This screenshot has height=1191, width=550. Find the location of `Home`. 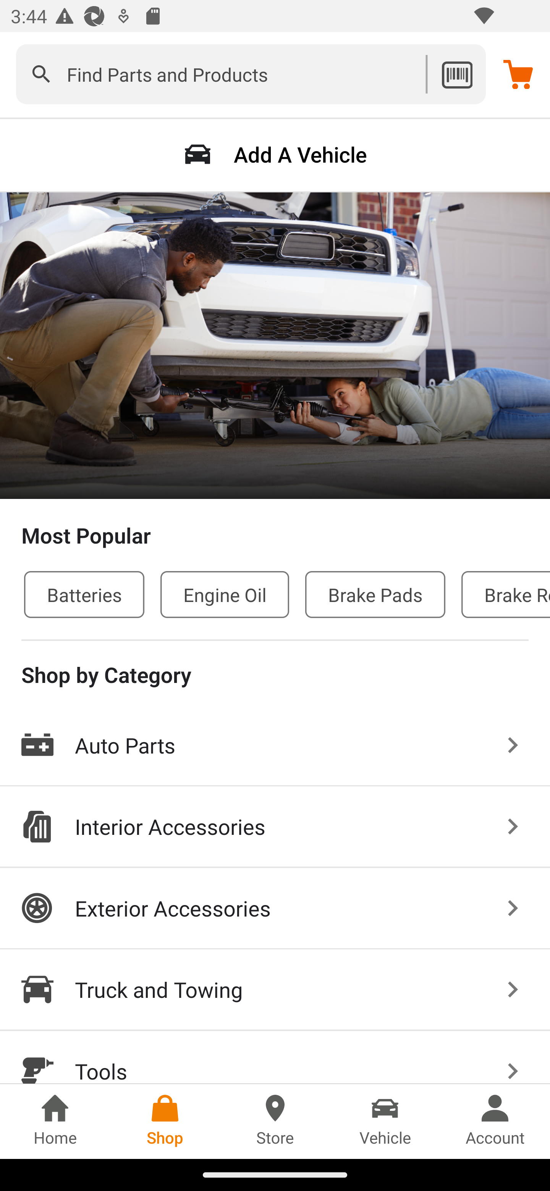

Home is located at coordinates (55, 1121).